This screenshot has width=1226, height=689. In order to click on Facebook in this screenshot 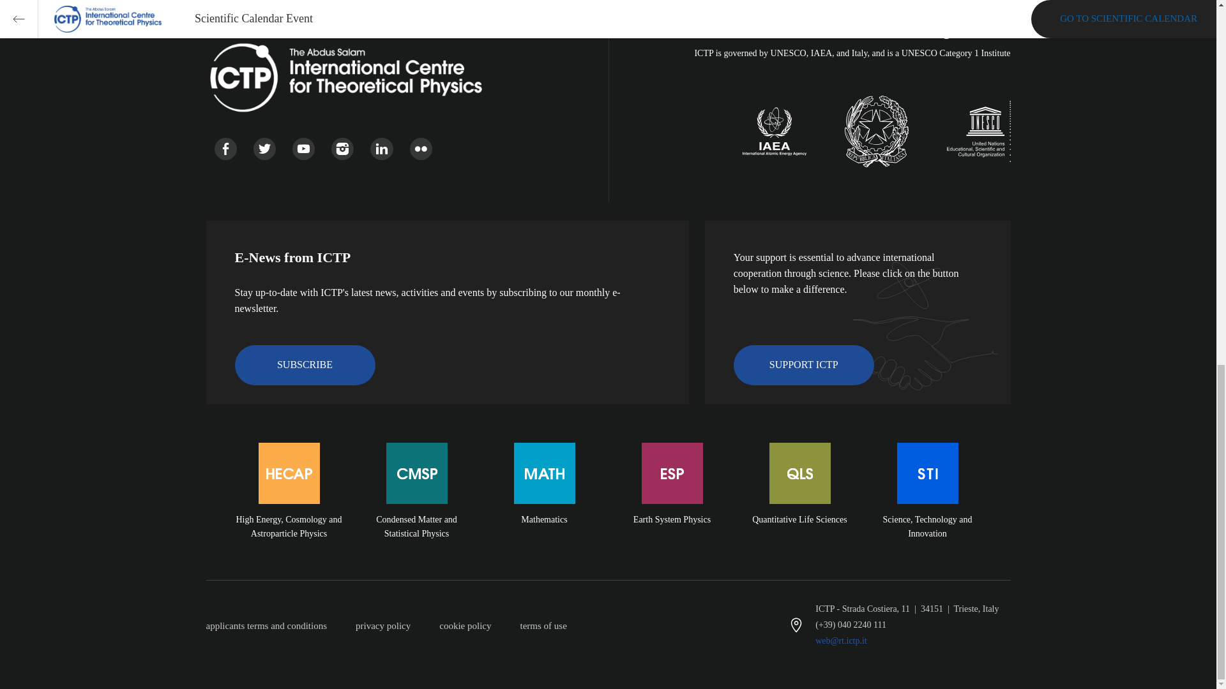, I will do `click(225, 149)`.